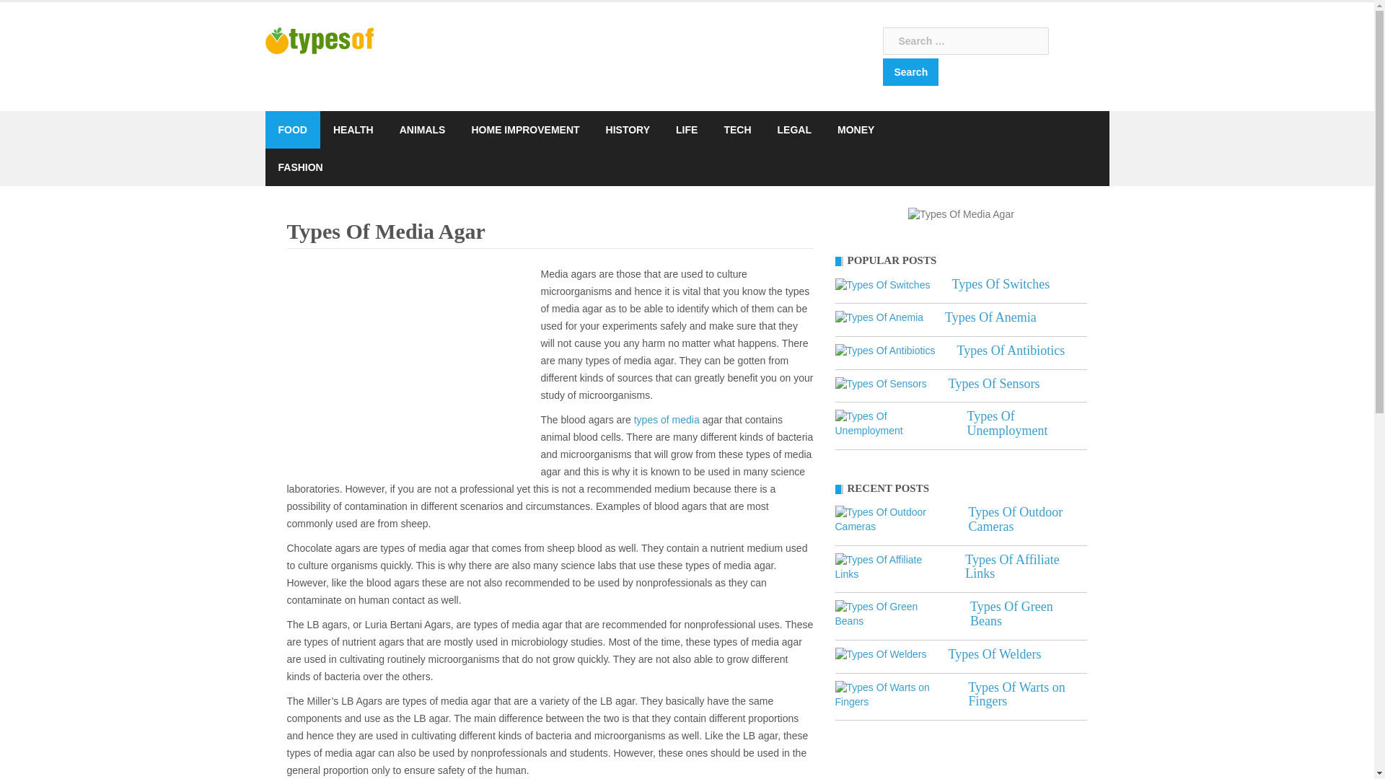 The image size is (1385, 779). What do you see at coordinates (880, 384) in the screenshot?
I see `Types Of Sensors` at bounding box center [880, 384].